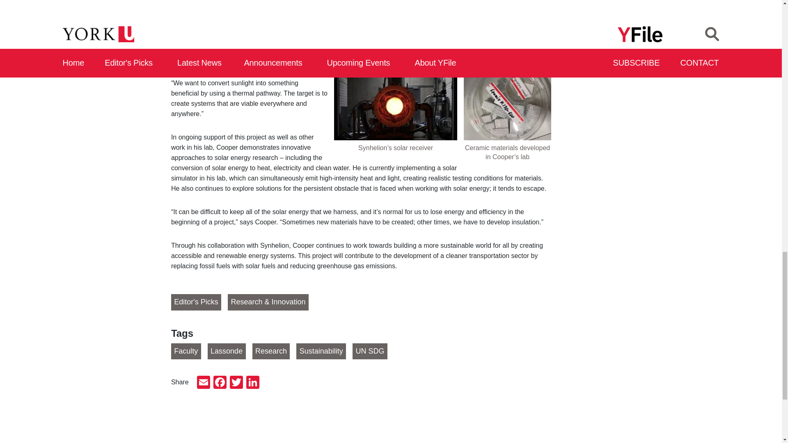 Image resolution: width=788 pixels, height=443 pixels. I want to click on Twitter, so click(236, 383).